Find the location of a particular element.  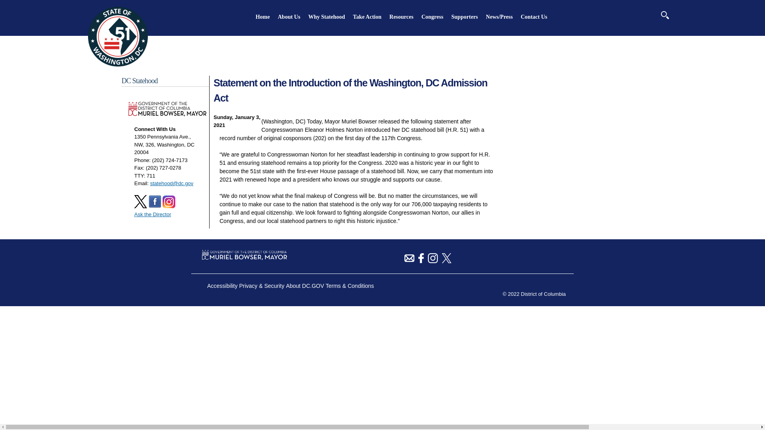

Resources is located at coordinates (401, 17).